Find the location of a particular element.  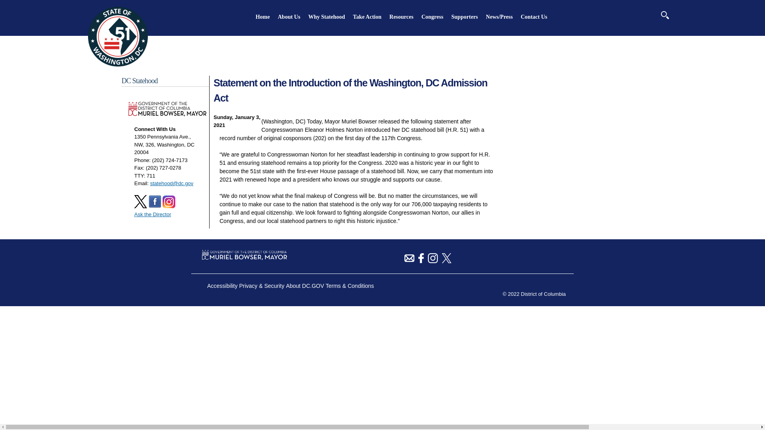

Resources is located at coordinates (401, 17).